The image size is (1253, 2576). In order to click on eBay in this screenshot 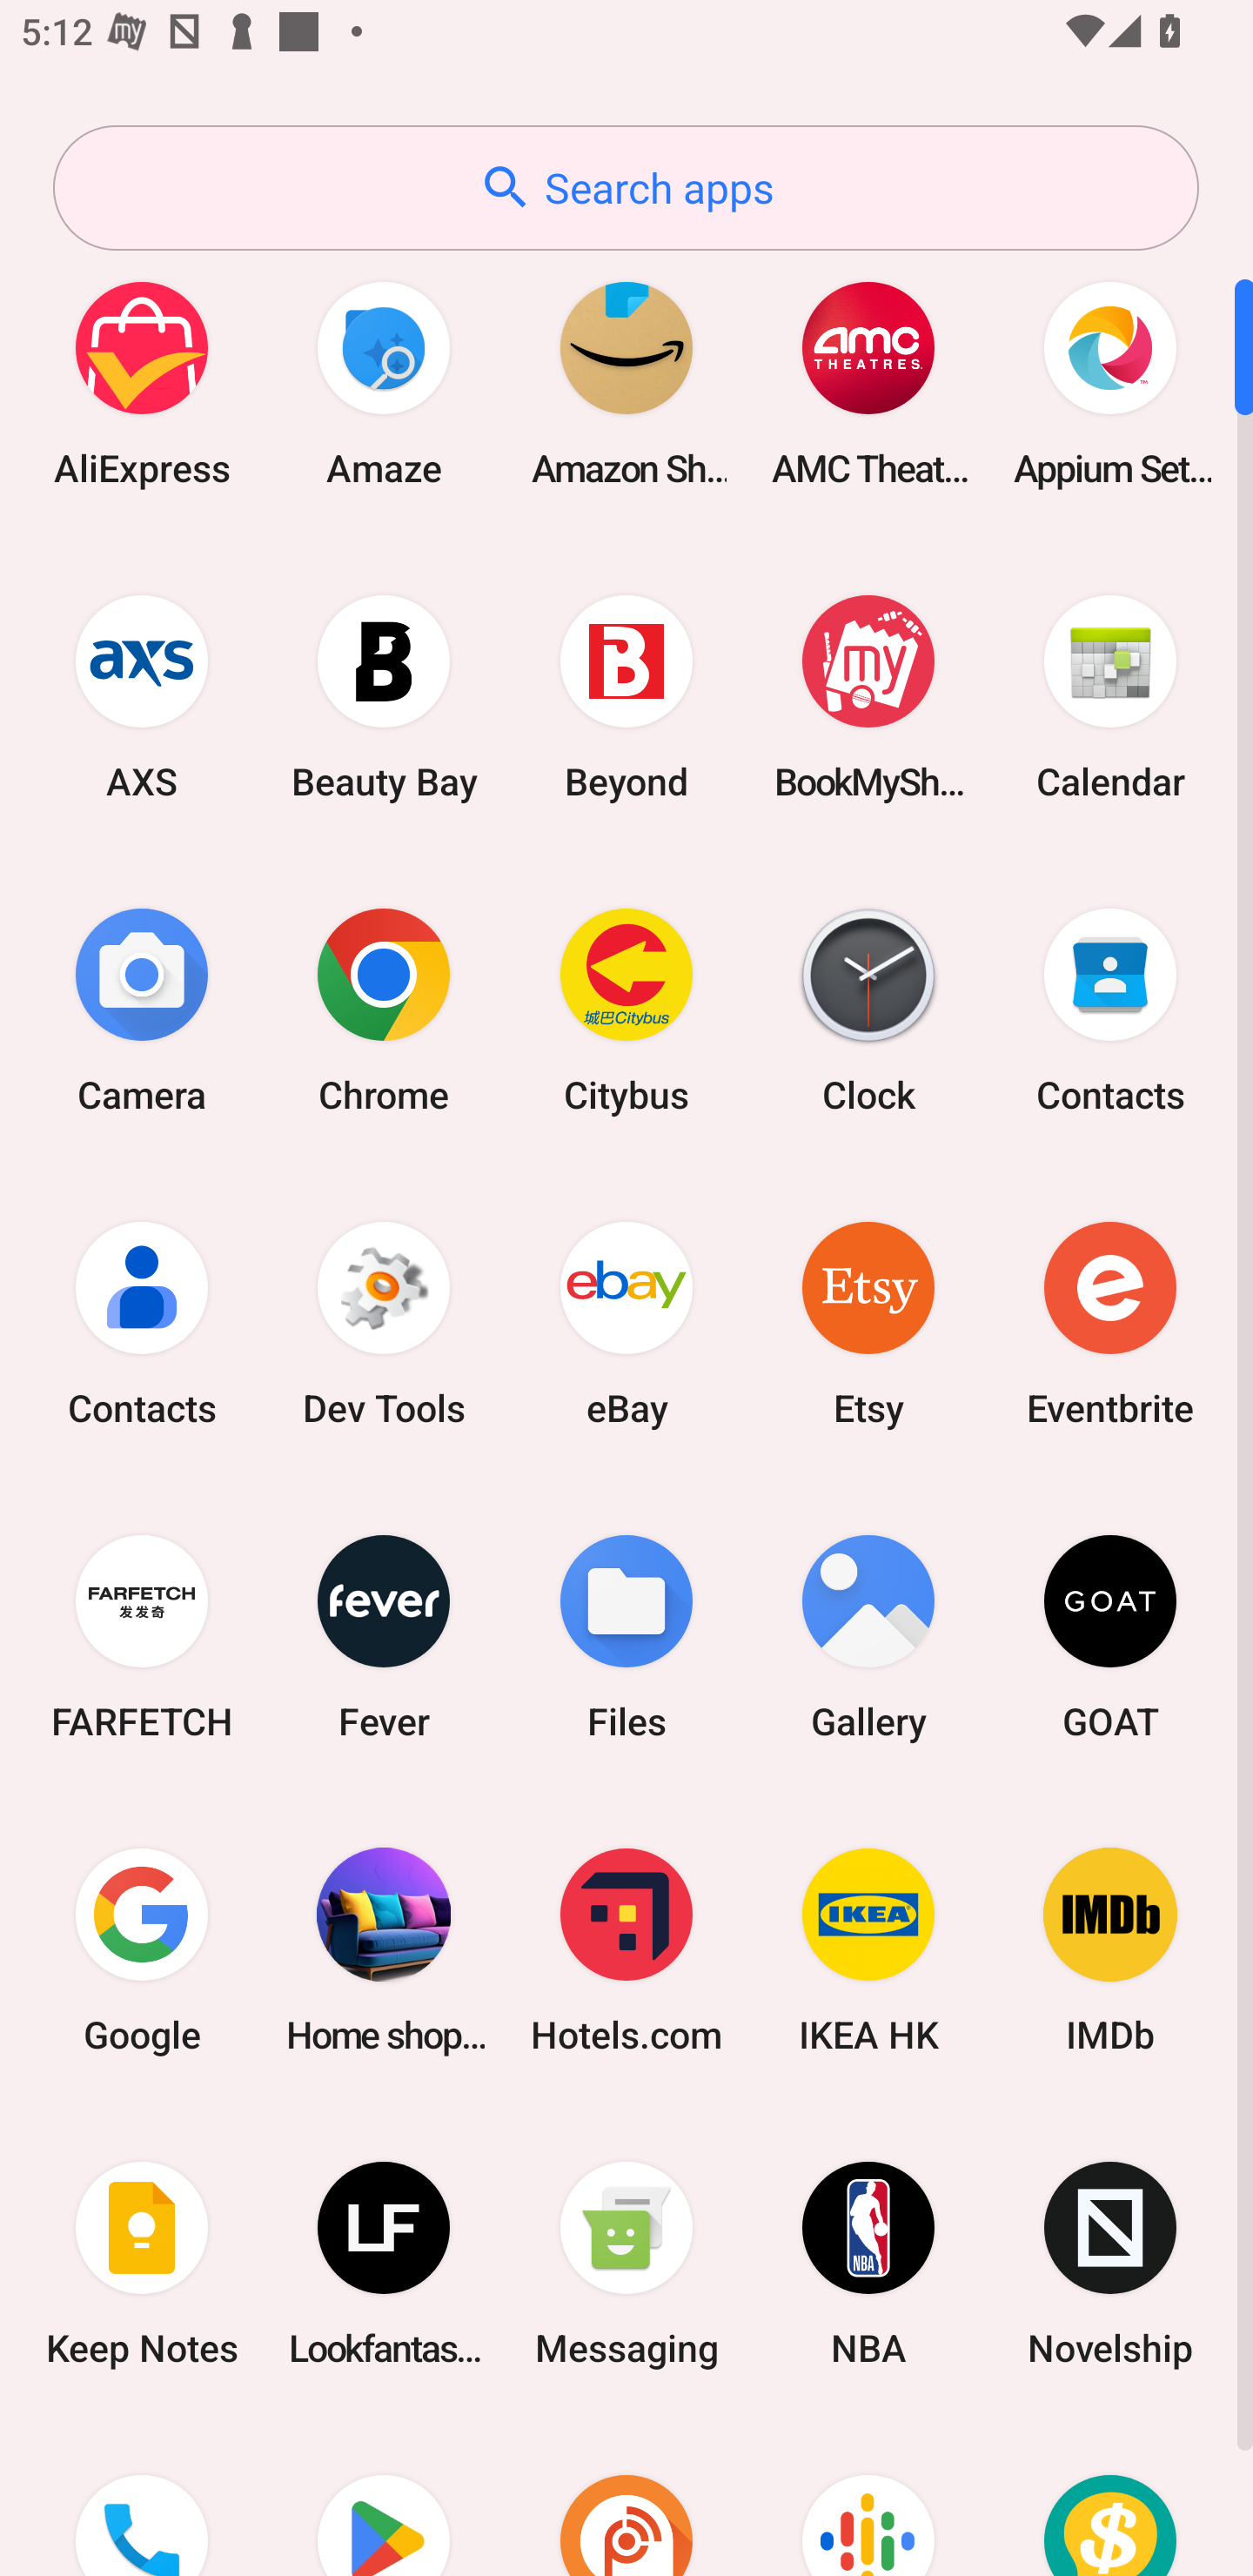, I will do `click(626, 1323)`.